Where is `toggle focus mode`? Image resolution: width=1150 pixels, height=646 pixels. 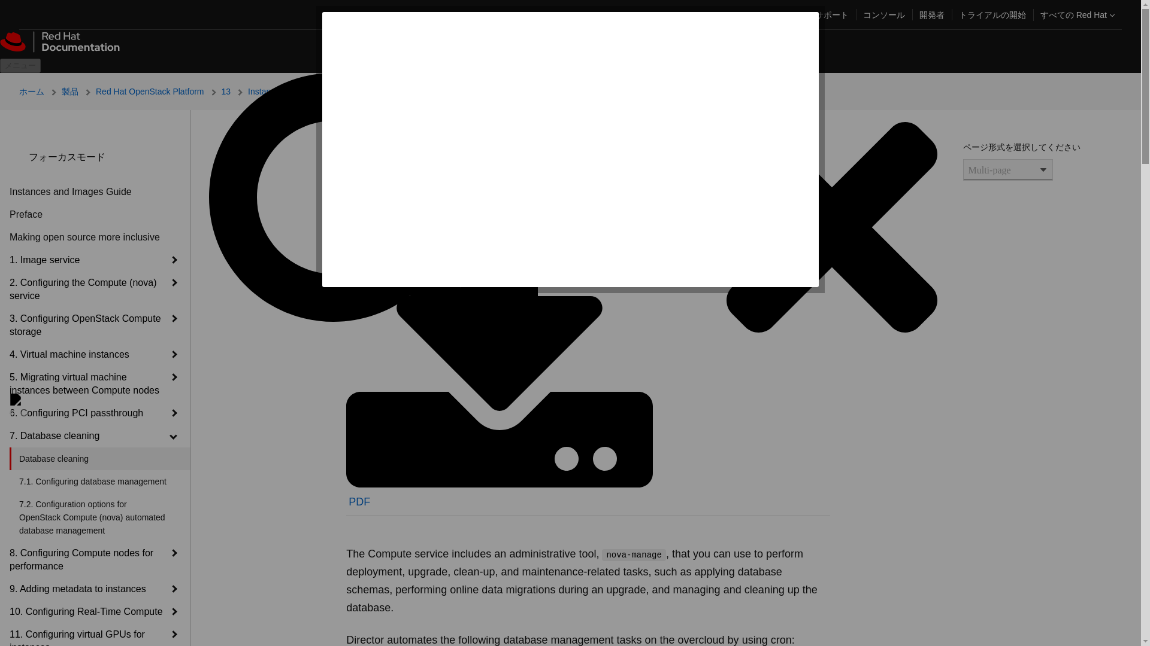 toggle focus mode is located at coordinates (19, 157).